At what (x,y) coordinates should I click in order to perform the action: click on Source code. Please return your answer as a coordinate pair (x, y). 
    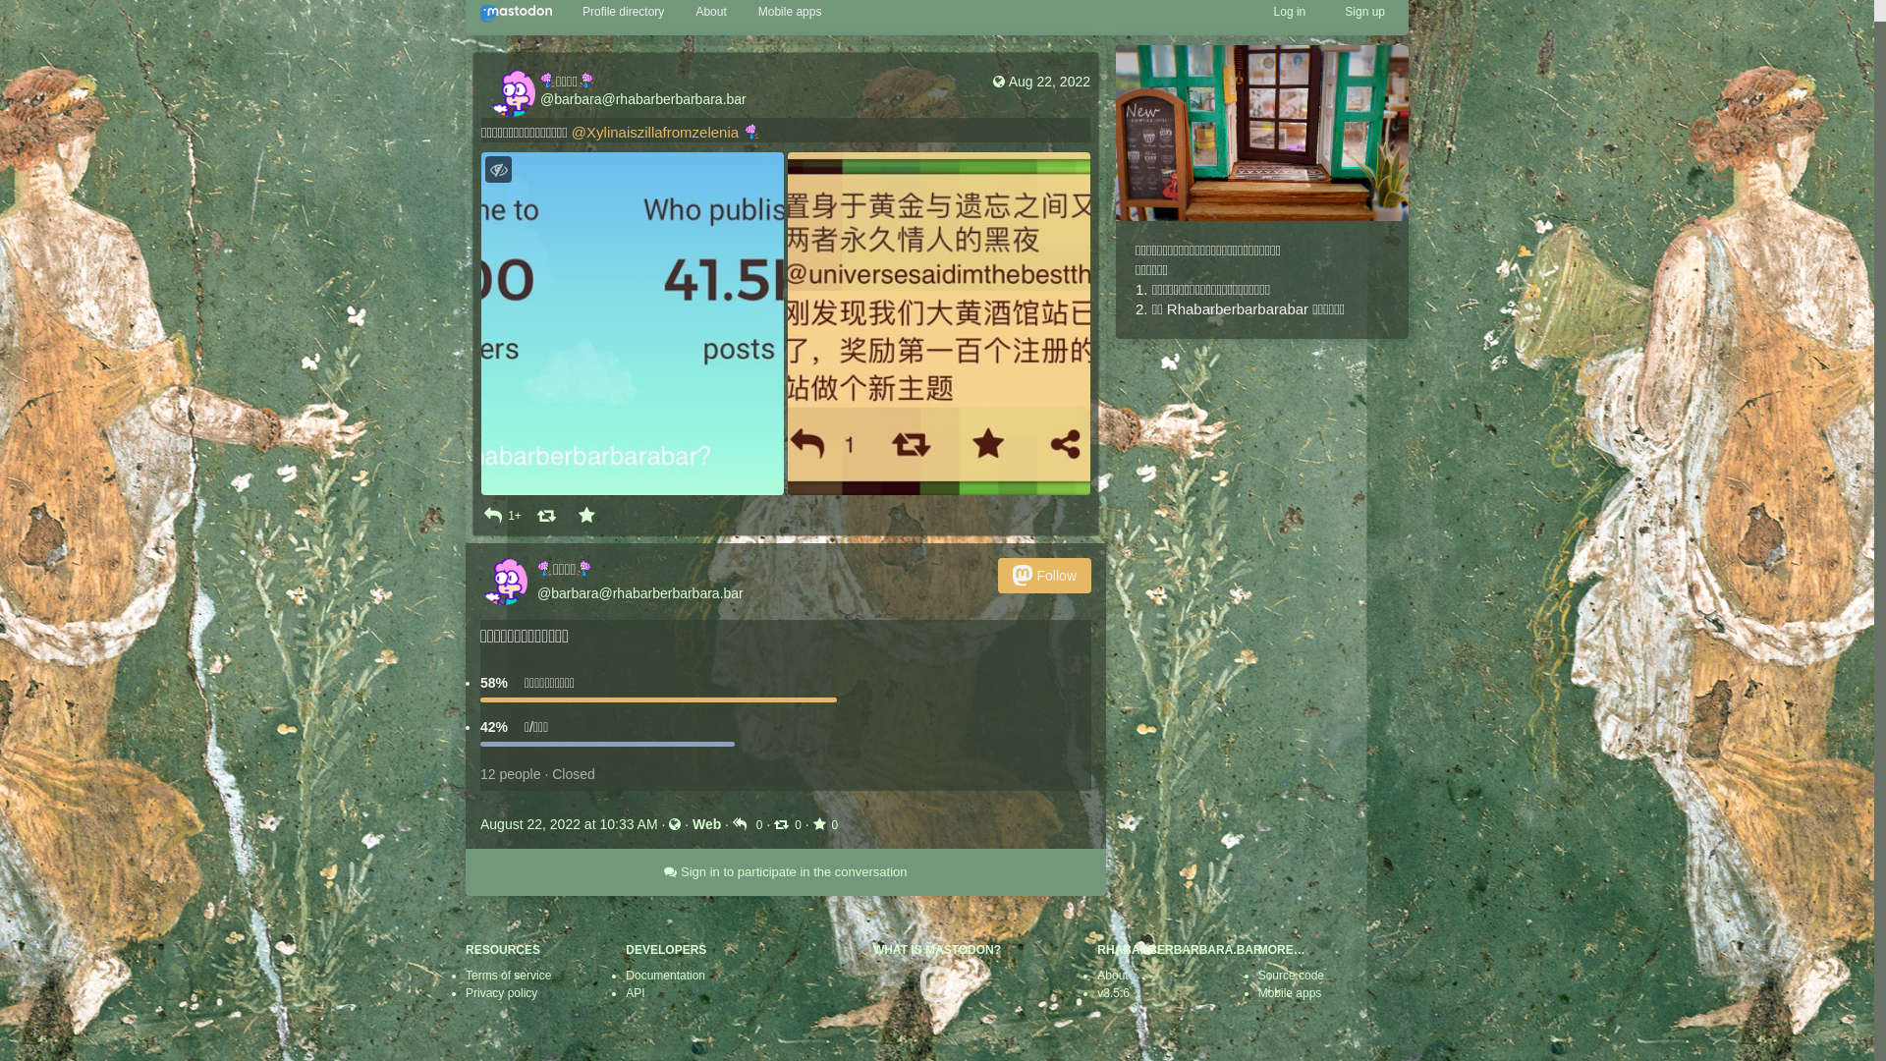
    Looking at the image, I should click on (1291, 997).